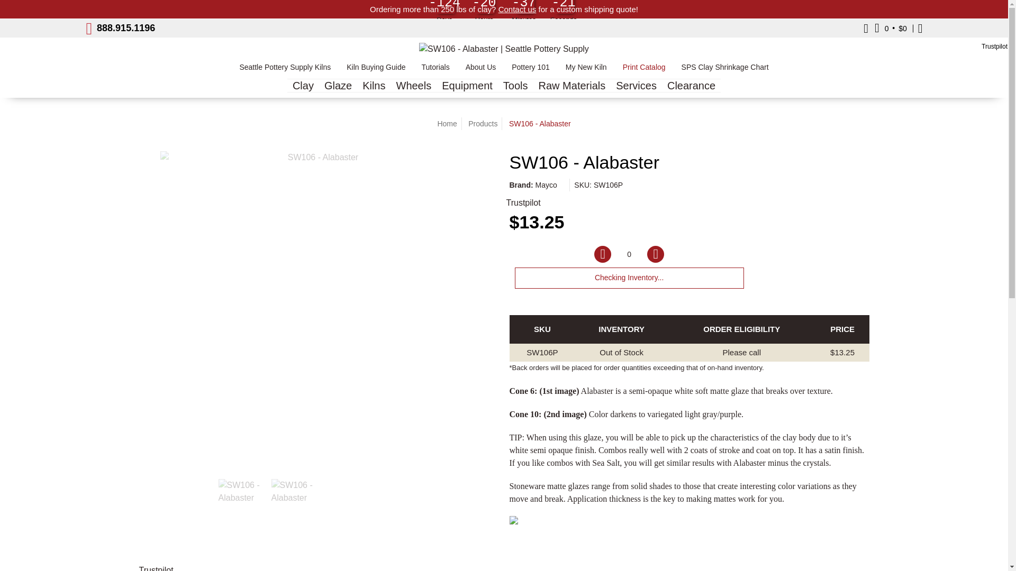 Image resolution: width=1016 pixels, height=571 pixels. Describe the element at coordinates (435, 70) in the screenshot. I see `Tutorials` at that location.